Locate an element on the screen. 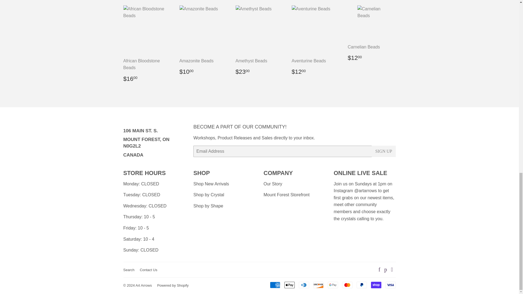 Image resolution: width=523 pixels, height=294 pixels. Diners Club is located at coordinates (304, 285).